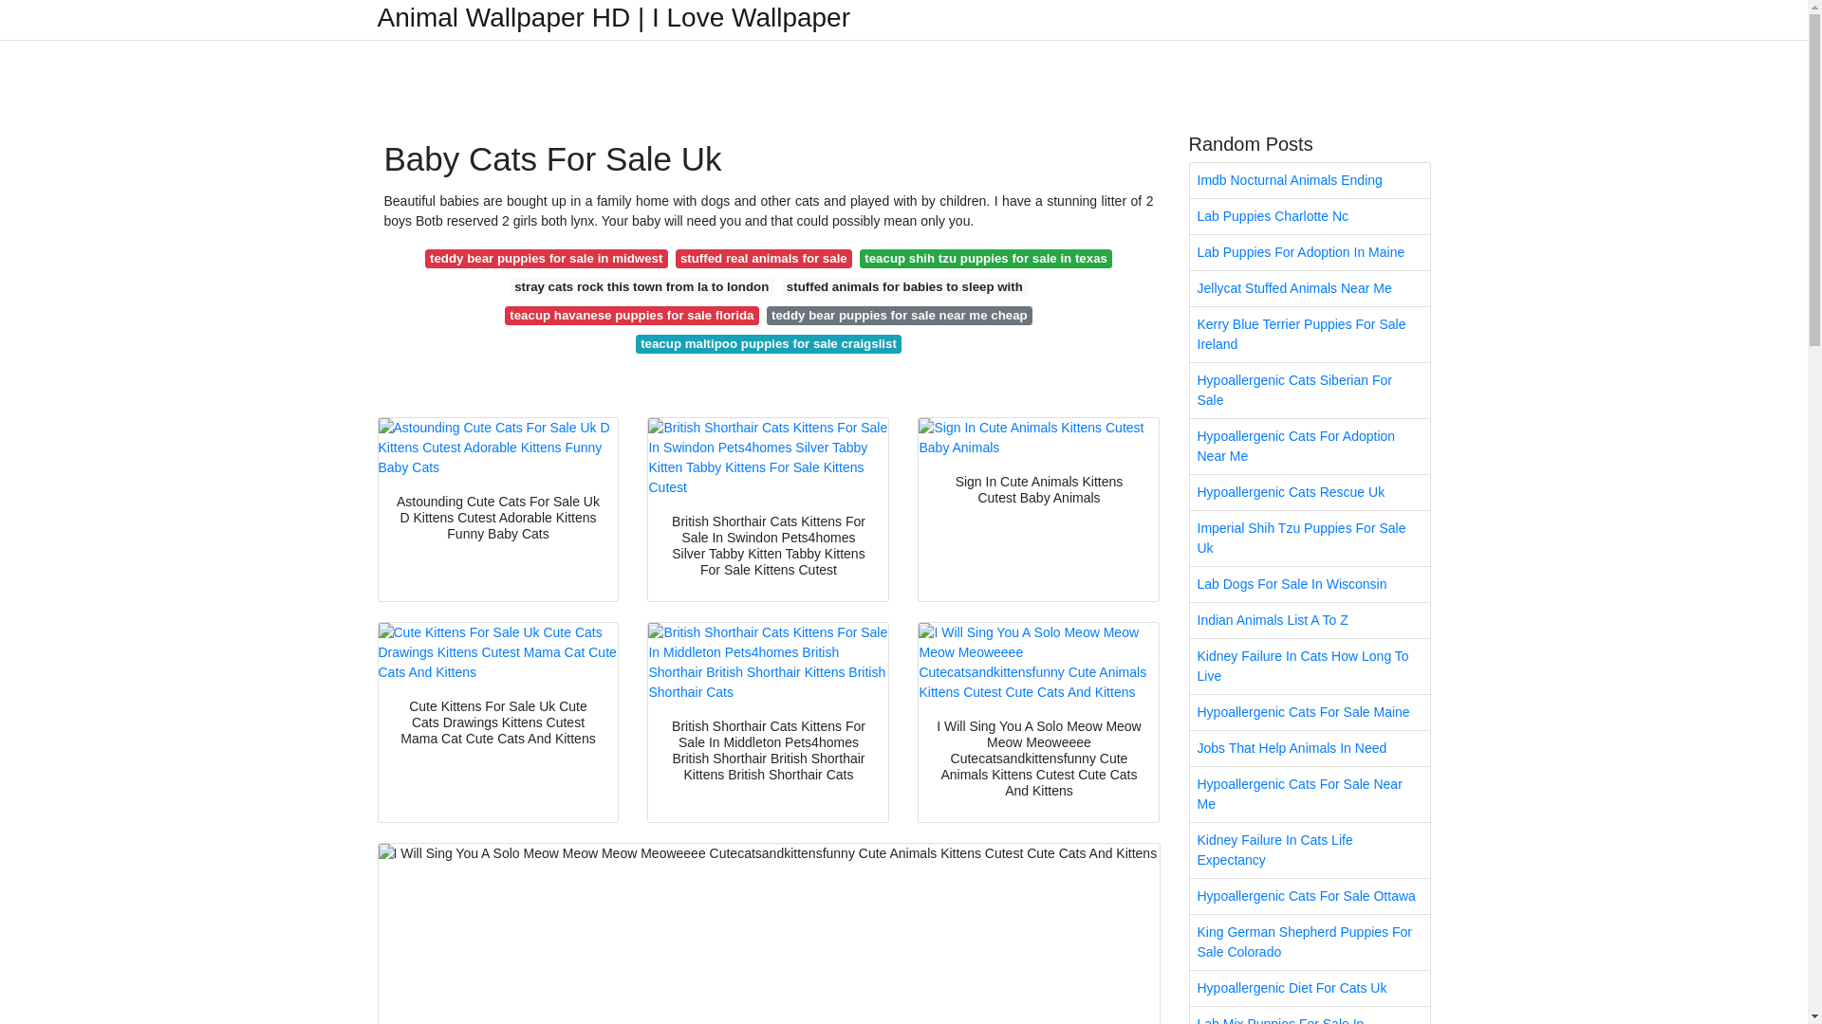  I want to click on Hypoallergenic Cats Rescue Uk, so click(1310, 492).